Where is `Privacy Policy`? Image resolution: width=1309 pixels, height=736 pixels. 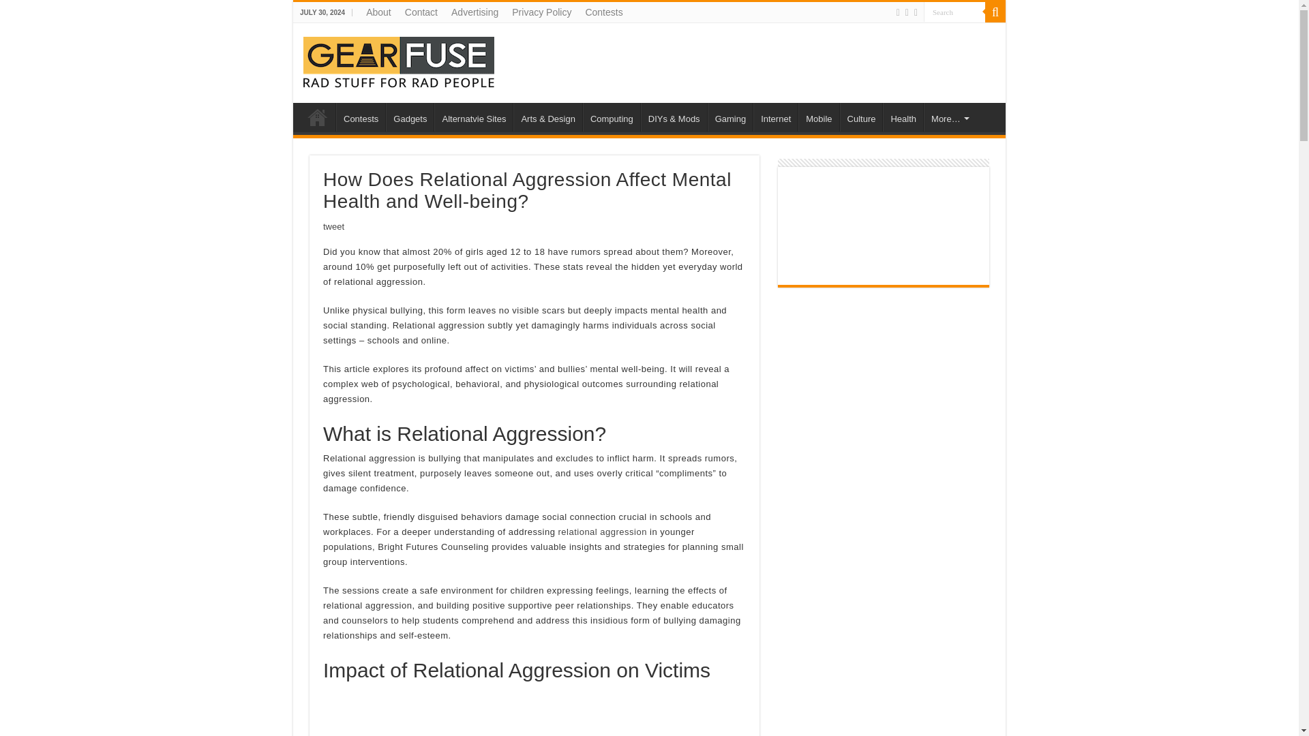 Privacy Policy is located at coordinates (541, 12).